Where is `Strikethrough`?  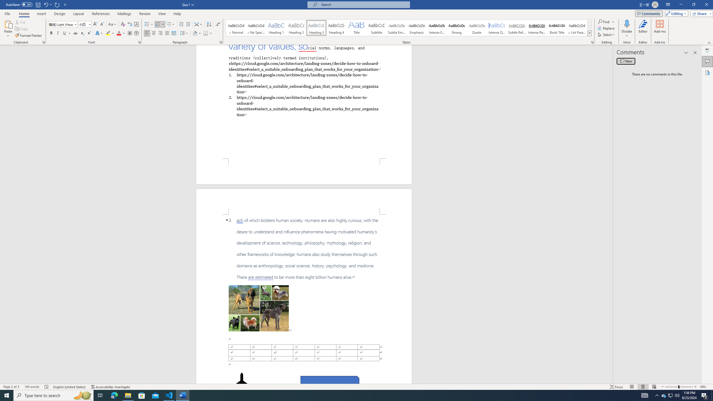 Strikethrough is located at coordinates (75, 33).